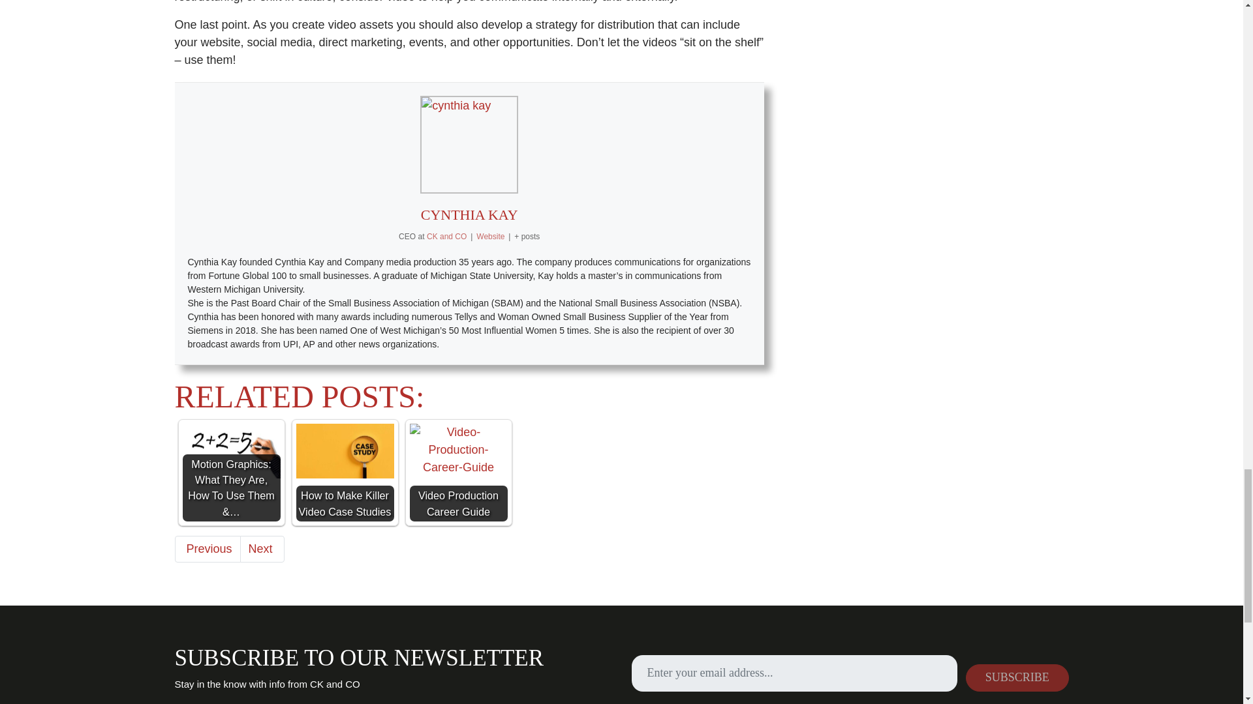 The height and width of the screenshot is (704, 1253). I want to click on Next, so click(262, 549).